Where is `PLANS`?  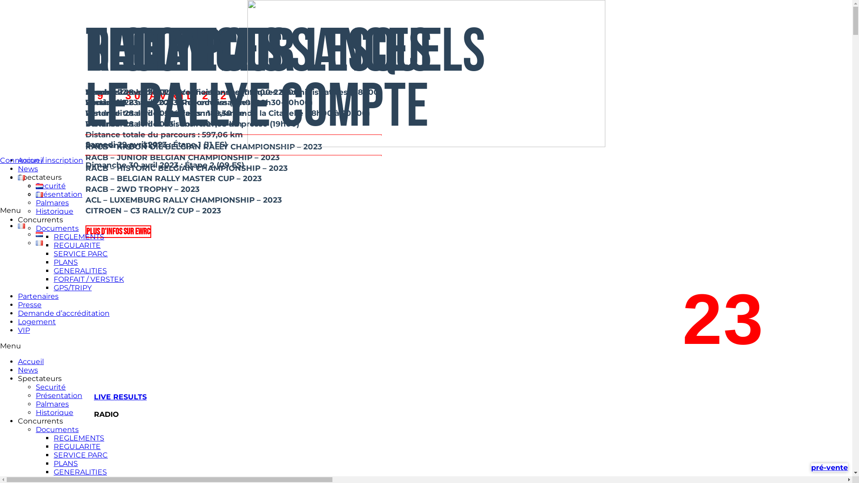 PLANS is located at coordinates (66, 463).